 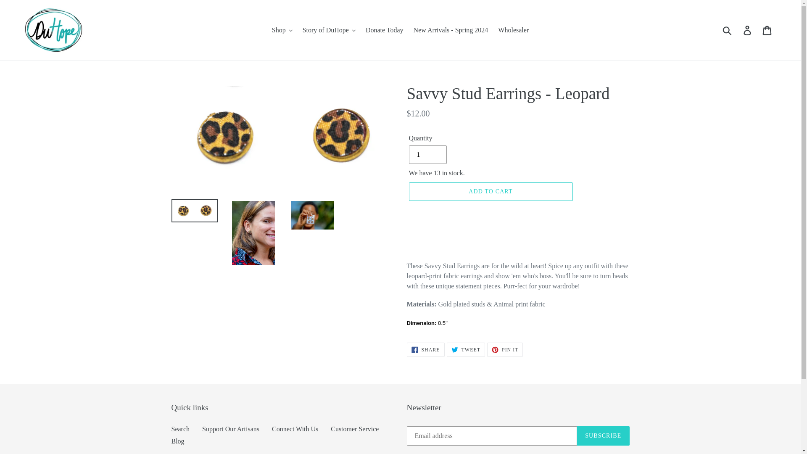 What do you see at coordinates (728, 30) in the screenshot?
I see `Submit` at bounding box center [728, 30].